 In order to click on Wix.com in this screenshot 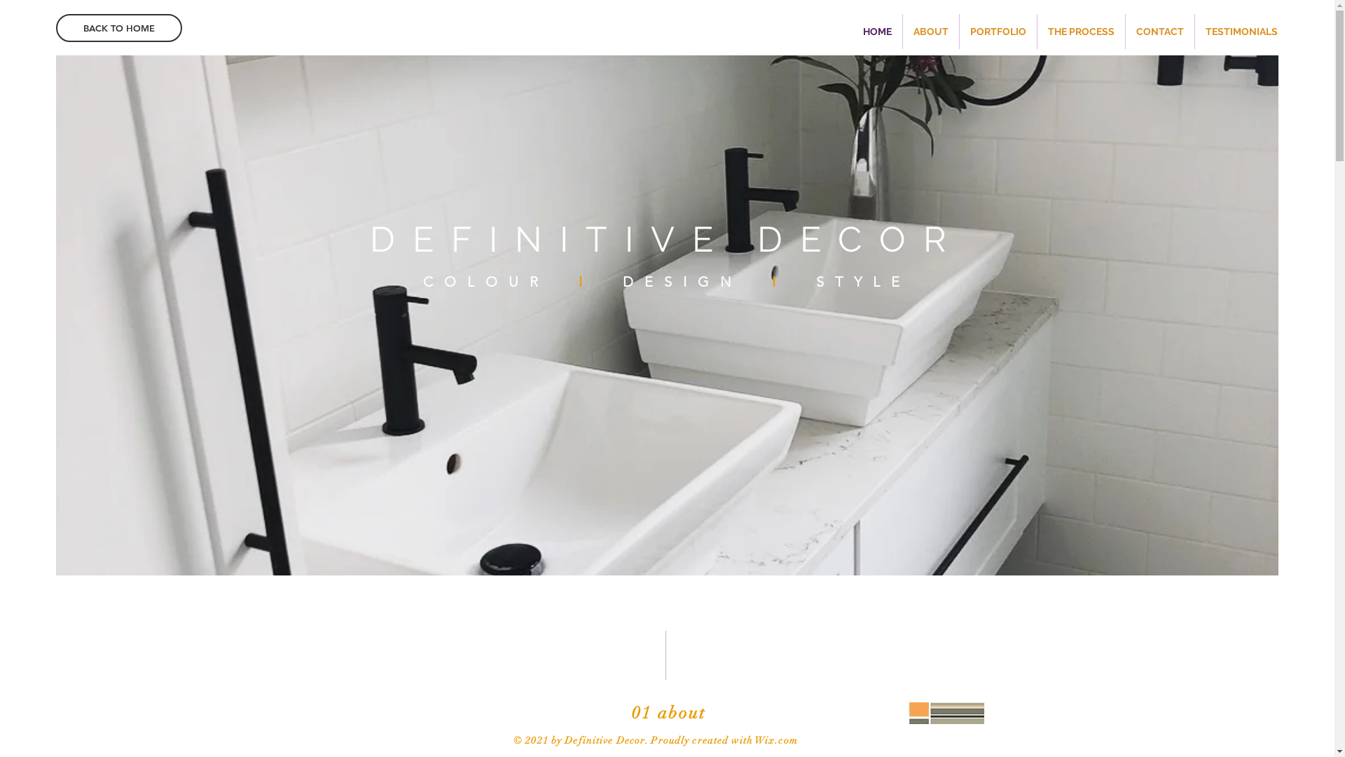, I will do `click(776, 740)`.